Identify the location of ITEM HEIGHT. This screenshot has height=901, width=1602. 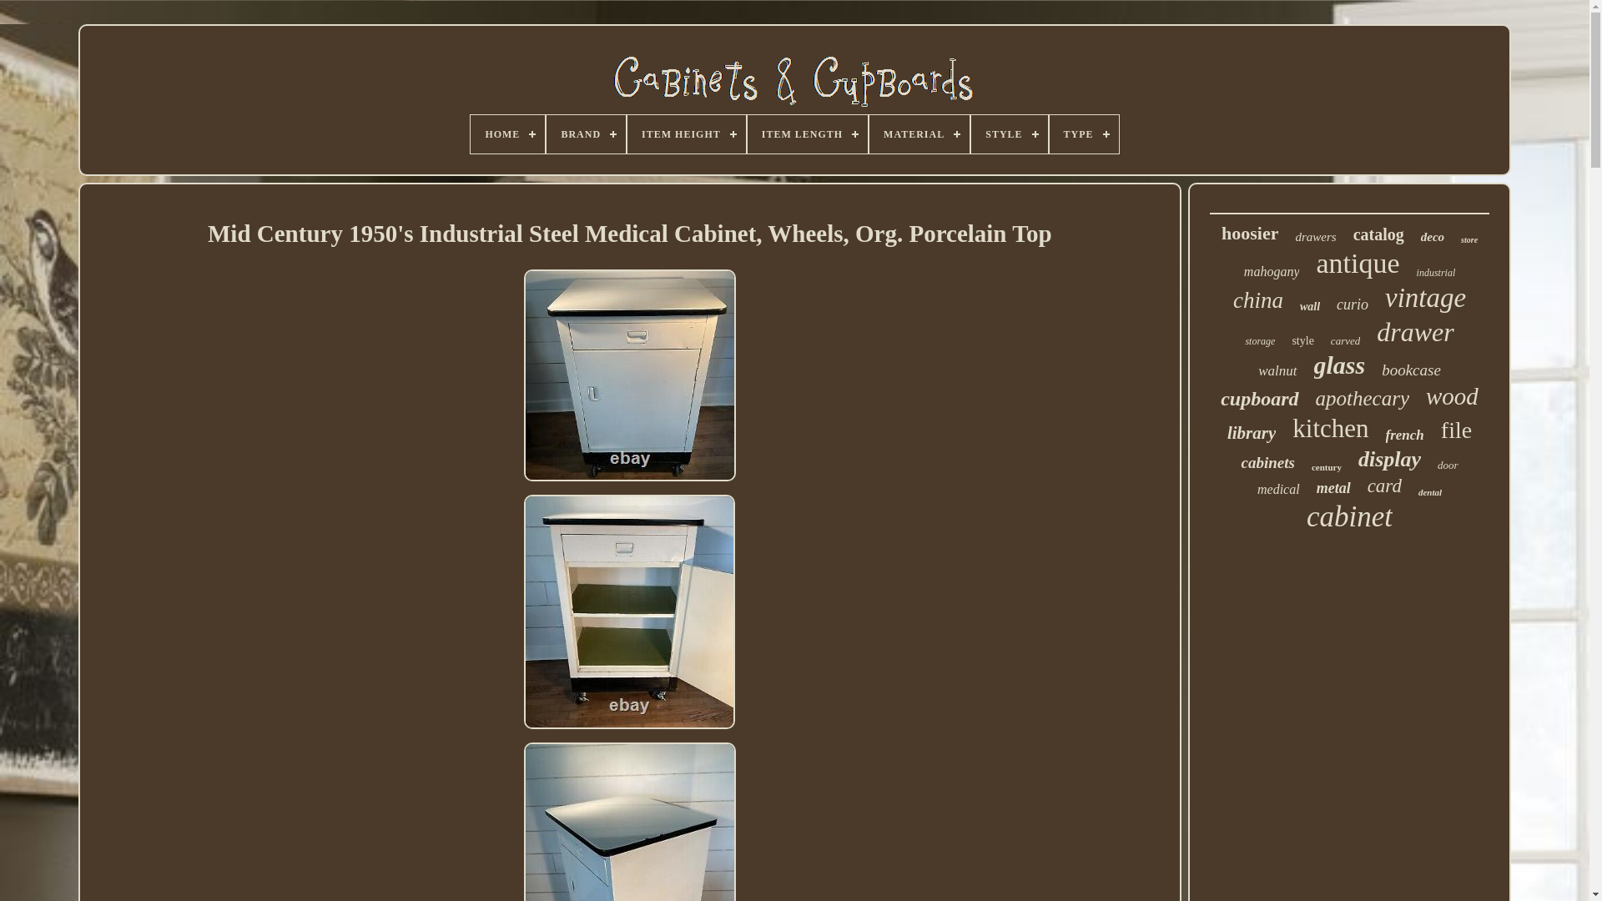
(687, 133).